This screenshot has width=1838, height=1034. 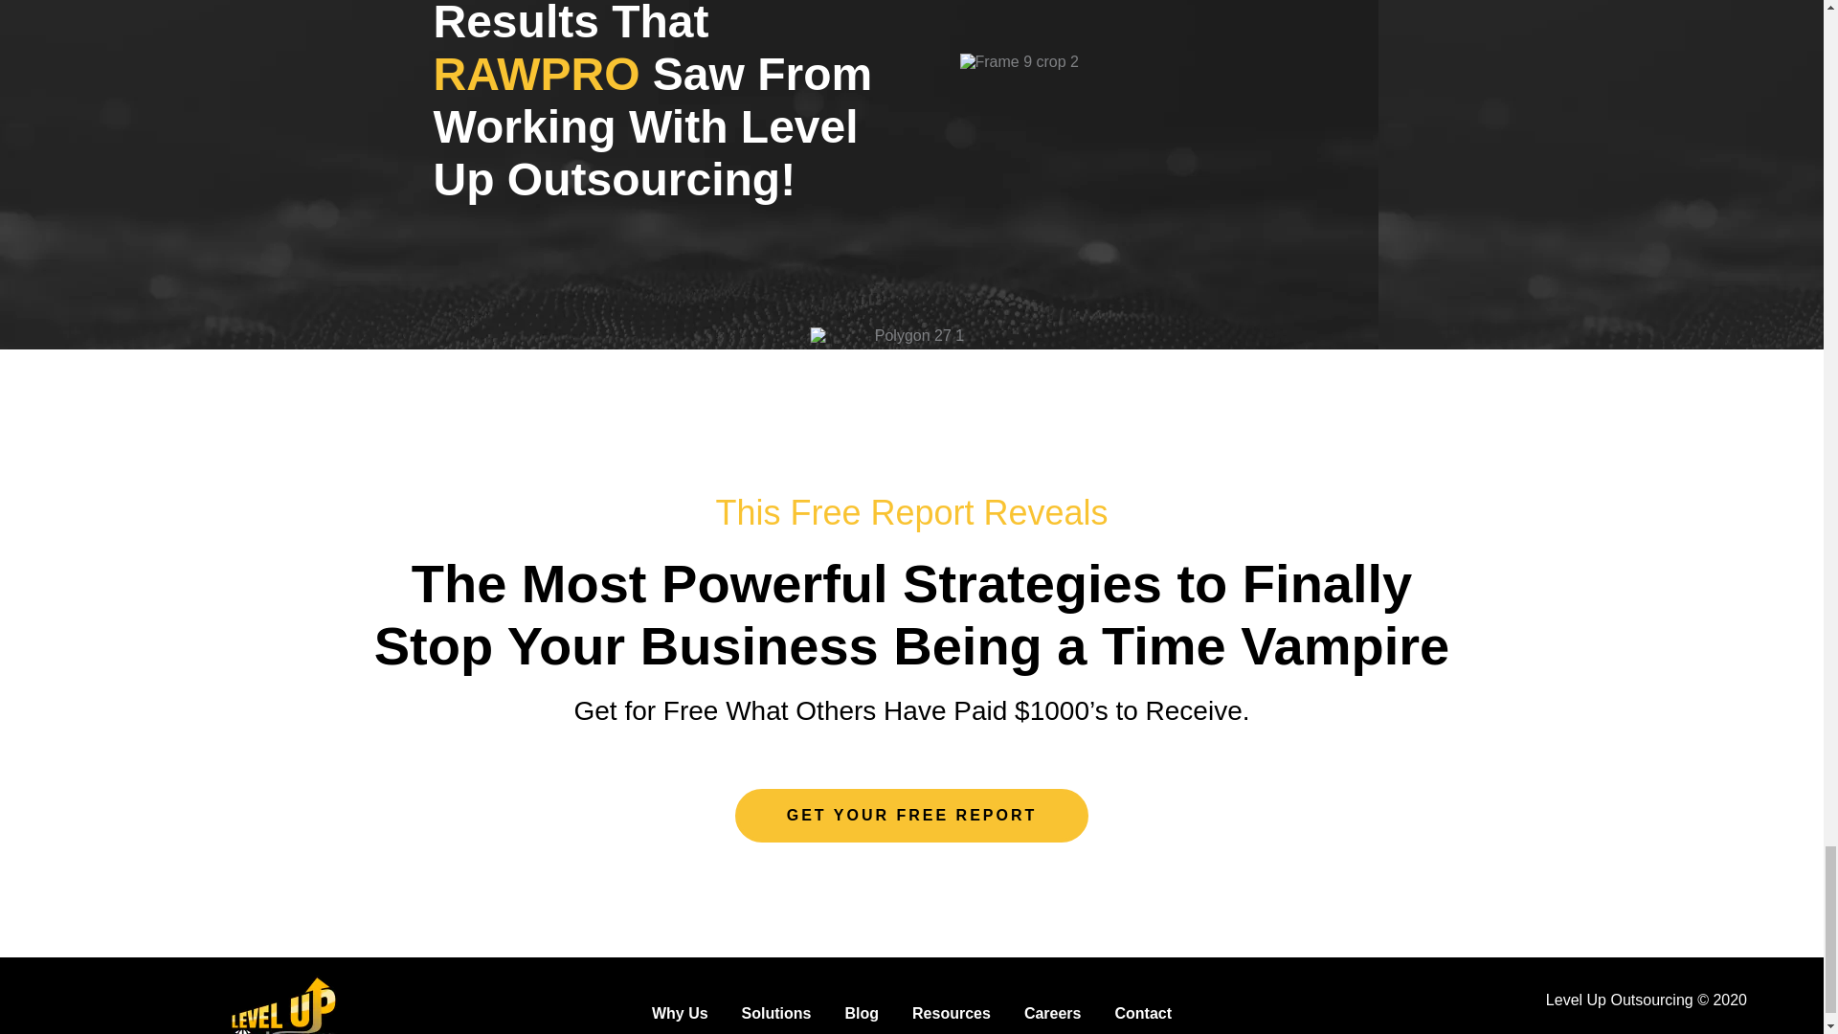 What do you see at coordinates (1053, 1012) in the screenshot?
I see `Careers` at bounding box center [1053, 1012].